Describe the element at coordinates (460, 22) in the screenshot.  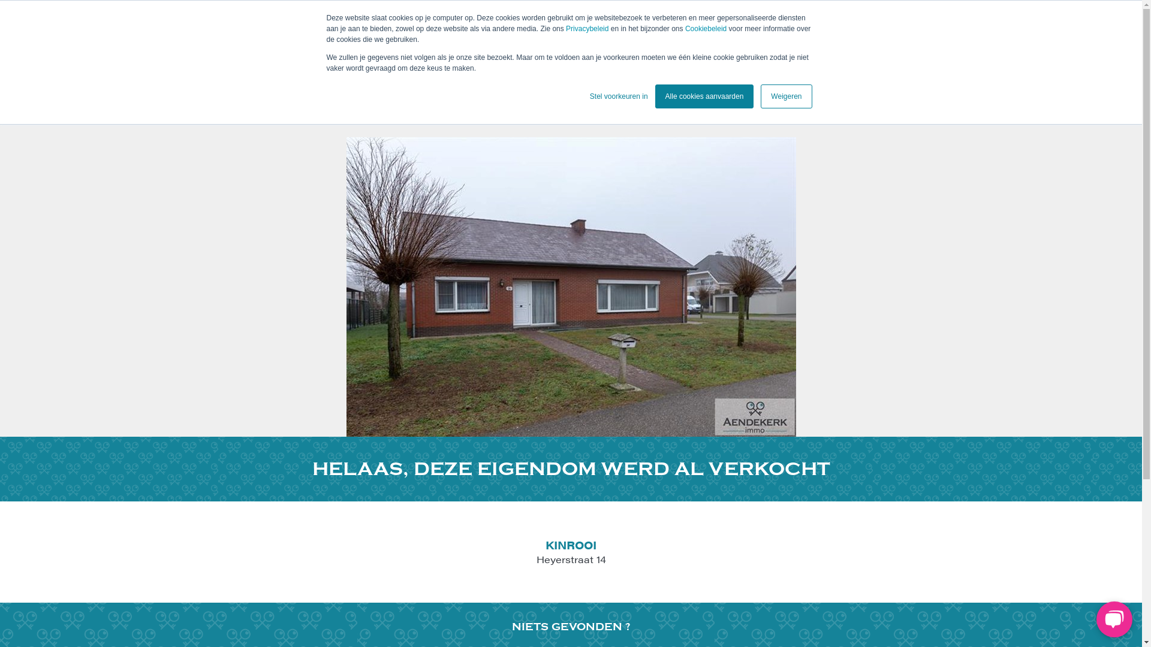
I see `login` at that location.